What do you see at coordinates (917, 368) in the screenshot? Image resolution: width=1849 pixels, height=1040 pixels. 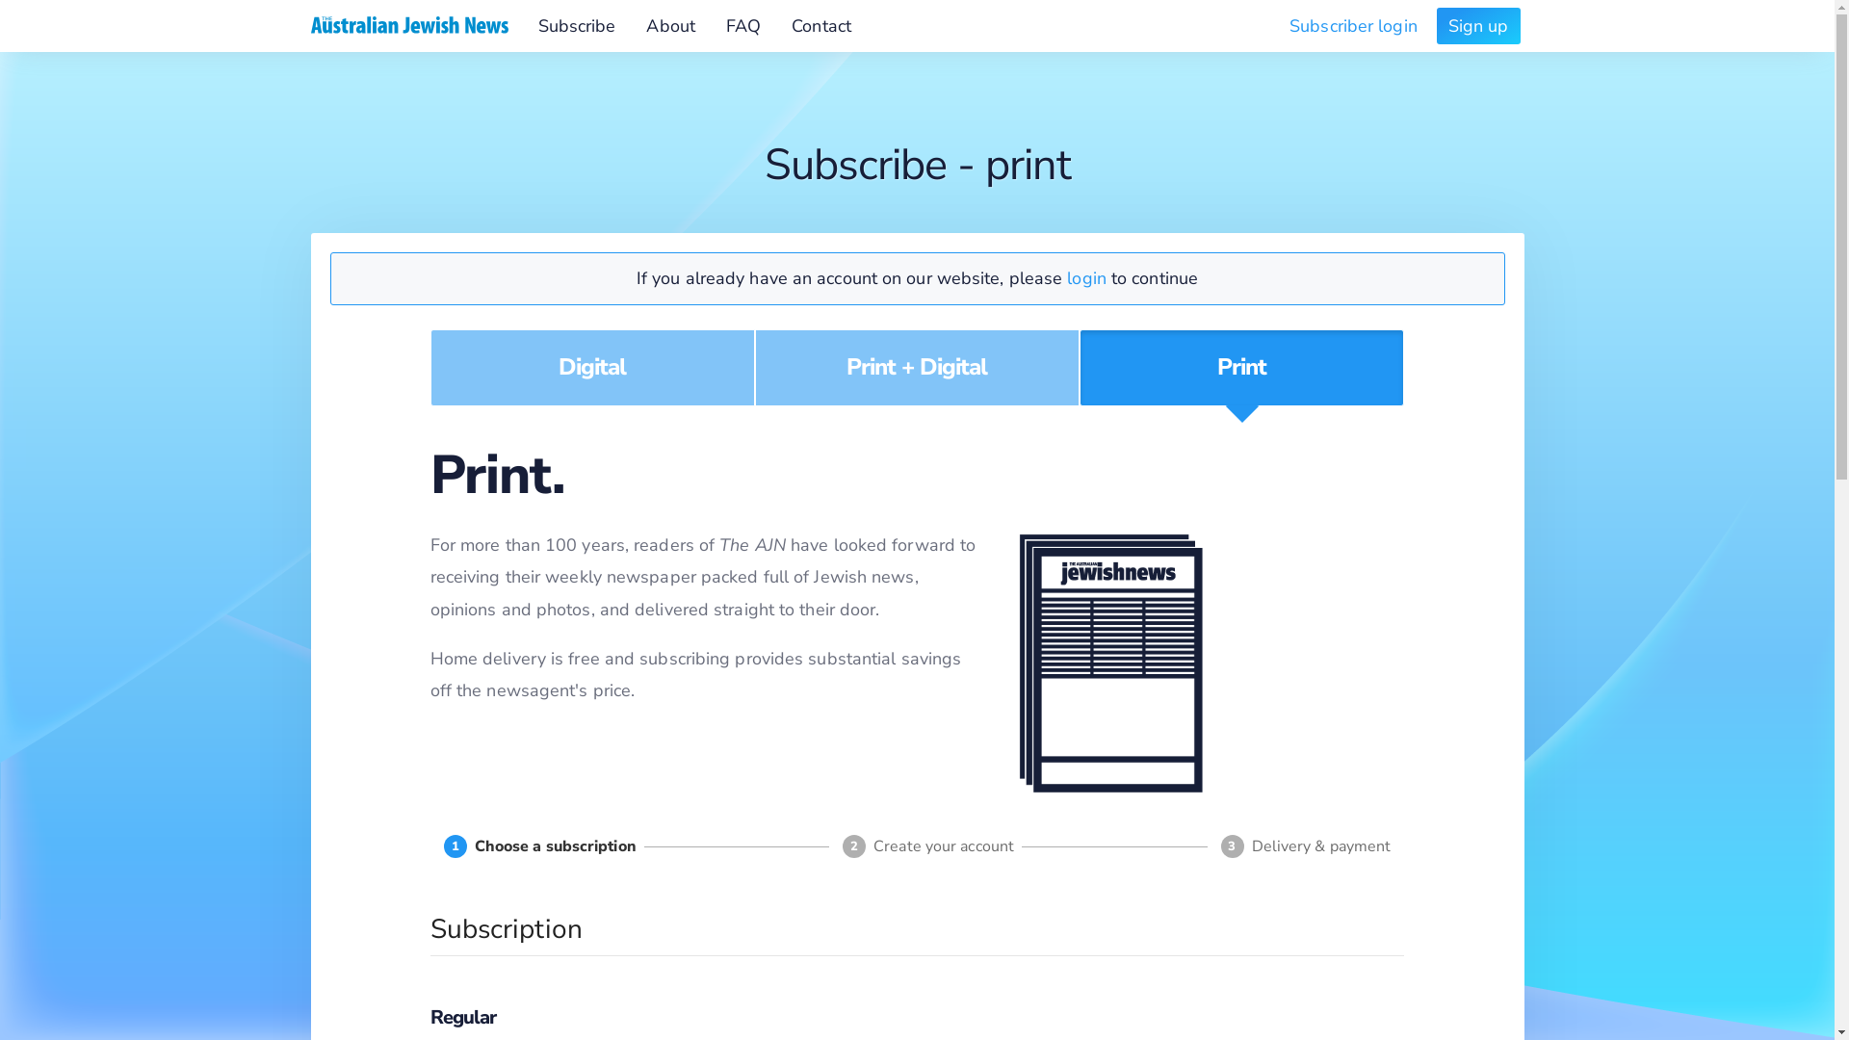 I see `Print + Digital` at bounding box center [917, 368].